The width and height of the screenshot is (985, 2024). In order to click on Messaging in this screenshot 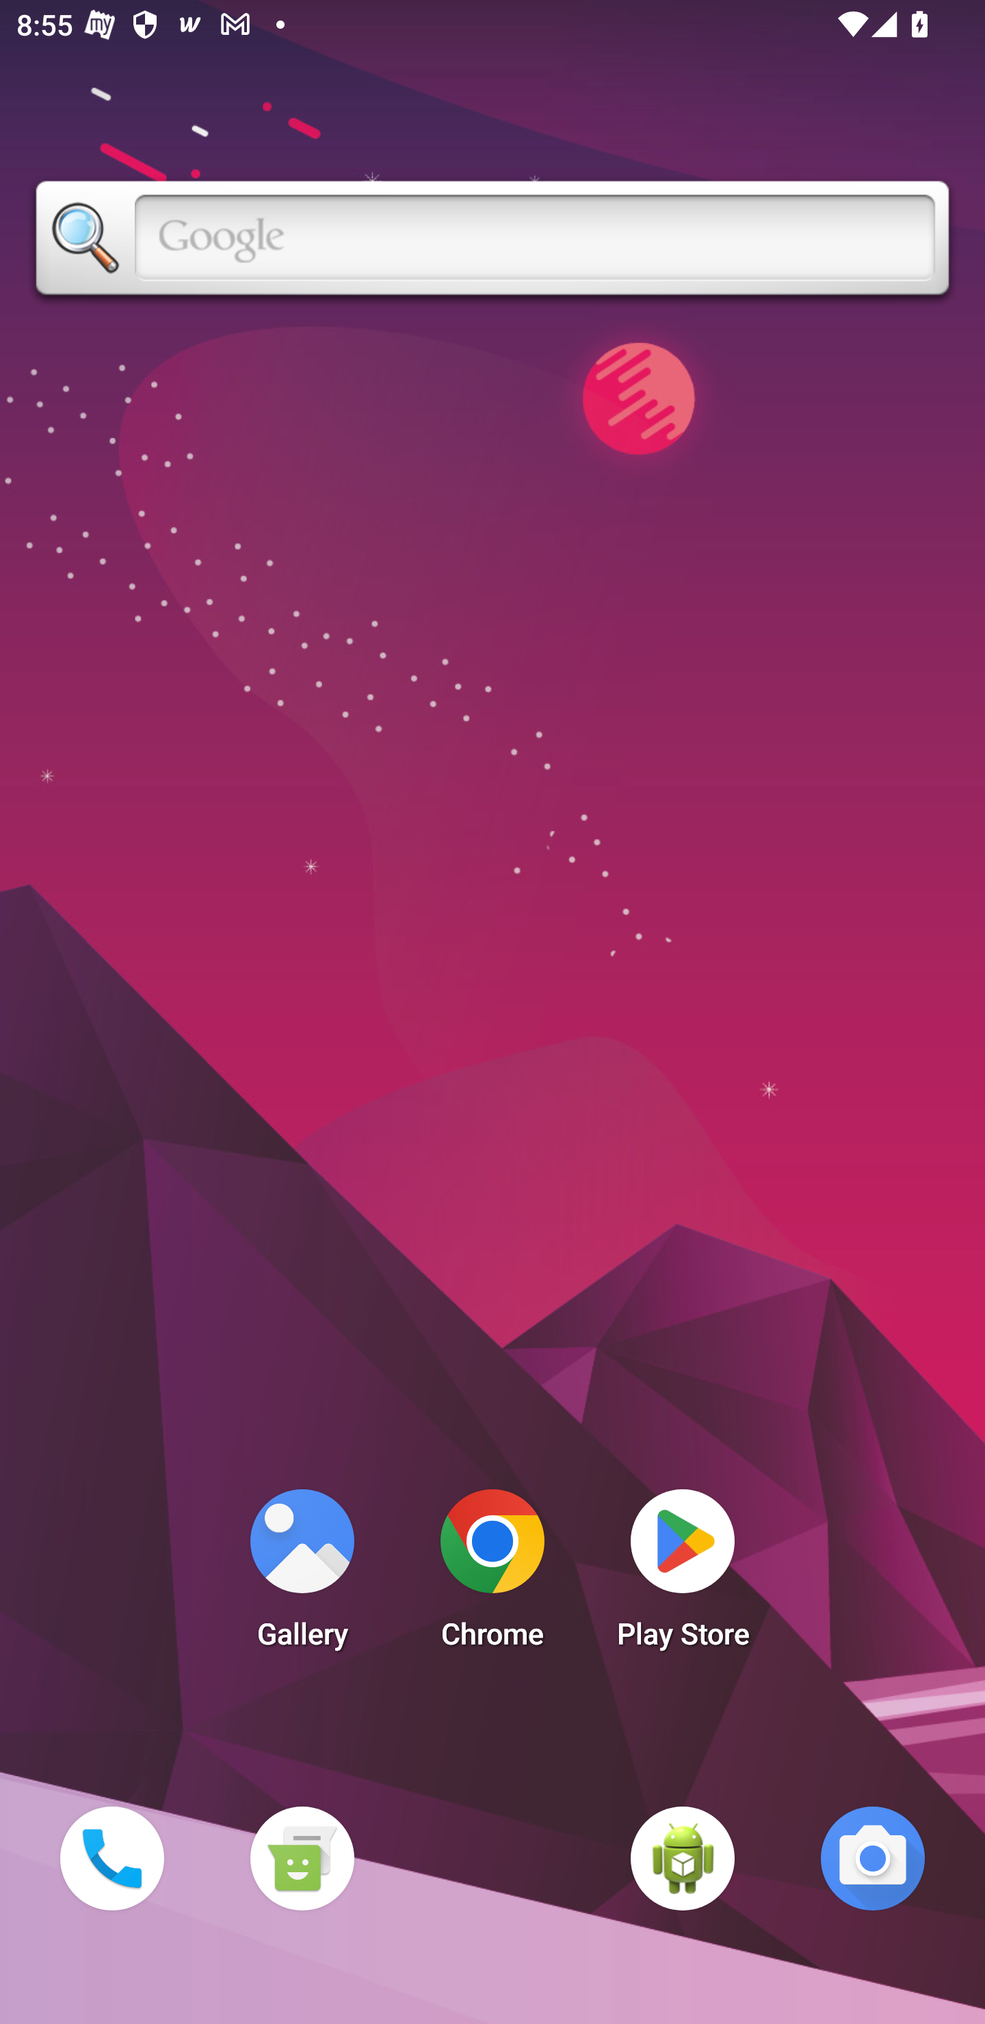, I will do `click(302, 1858)`.